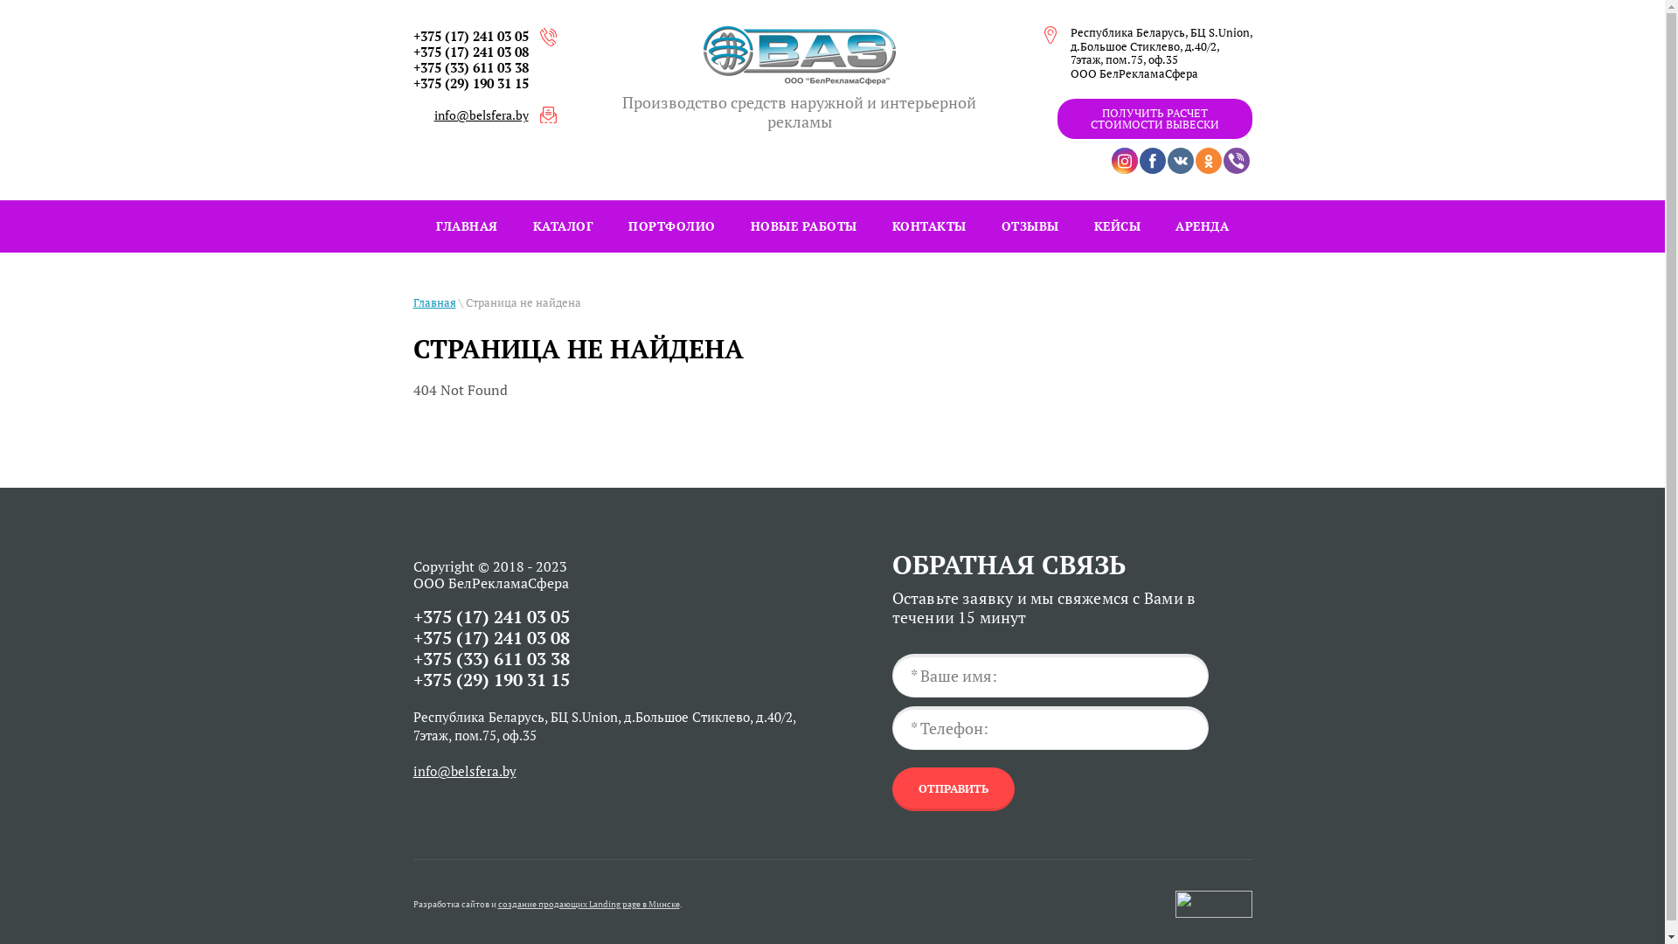 The height and width of the screenshot is (944, 1678). Describe the element at coordinates (491, 680) in the screenshot. I see `+375 (29) 190 31 15` at that location.